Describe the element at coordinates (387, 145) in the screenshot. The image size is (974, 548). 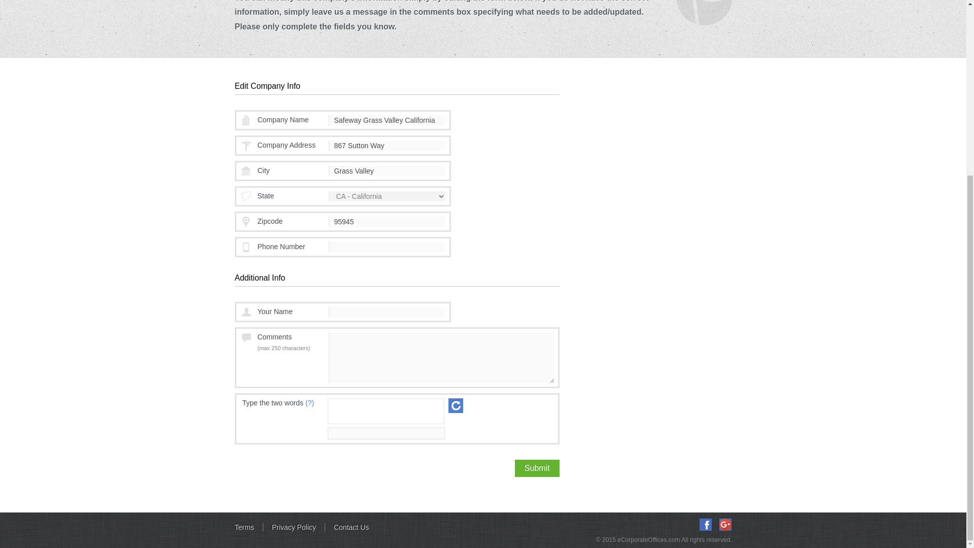
I see `867 Sutton Way` at that location.